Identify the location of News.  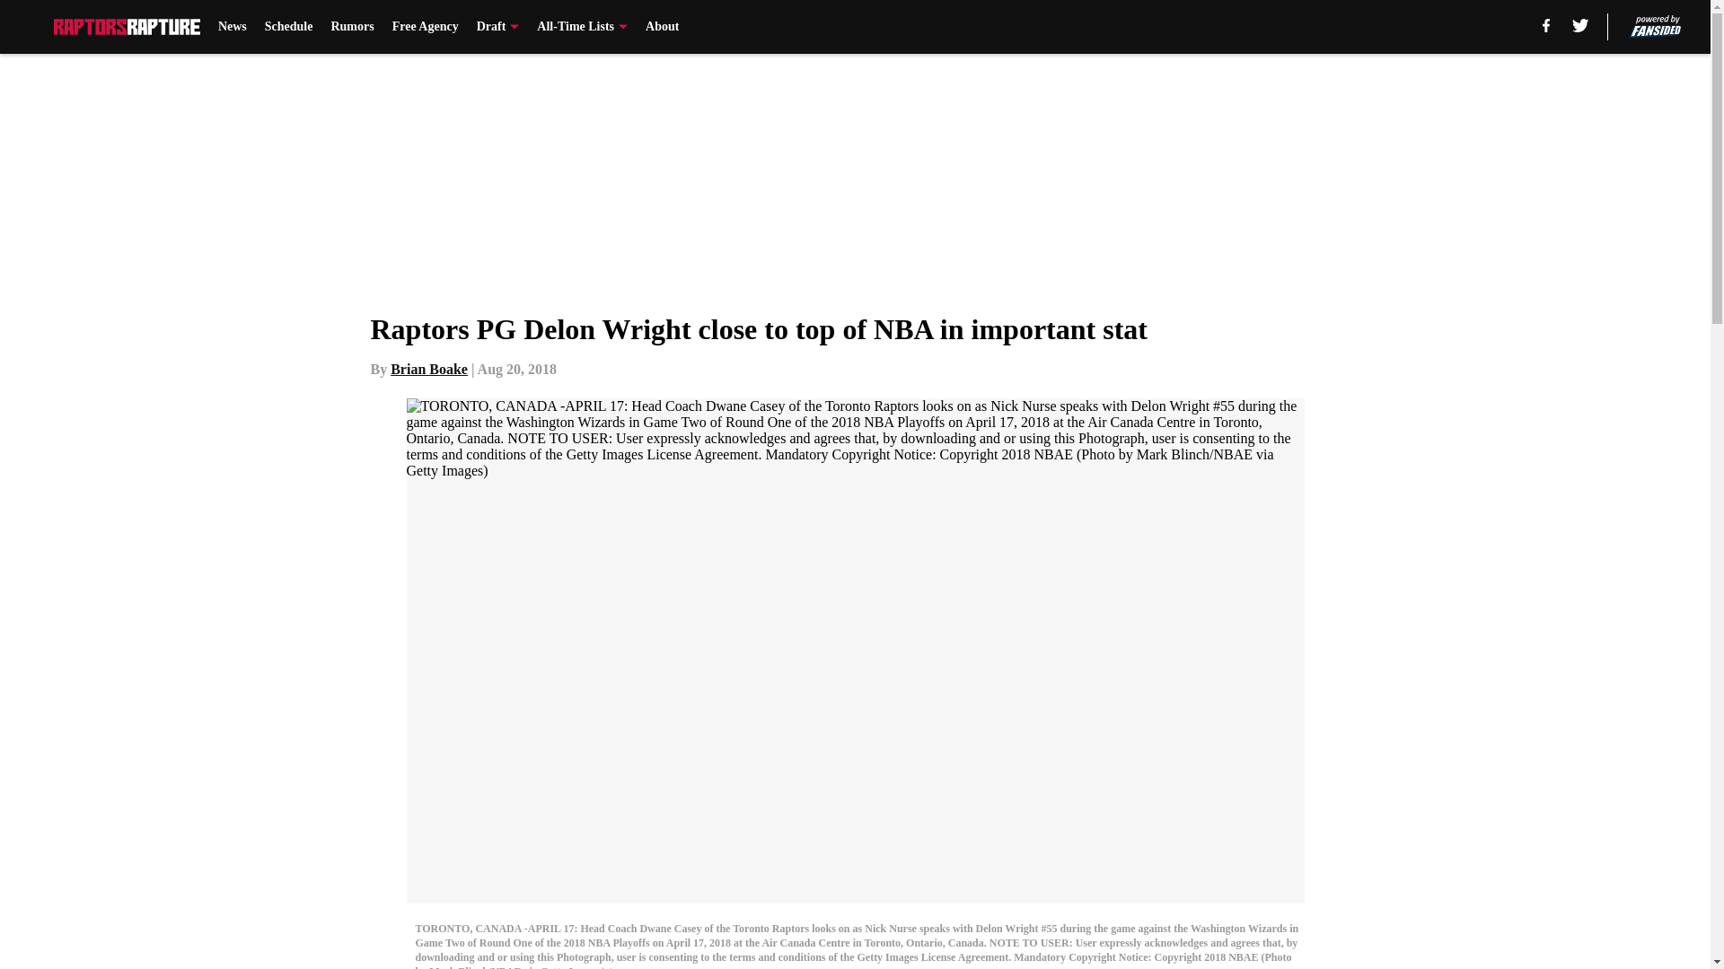
(232, 27).